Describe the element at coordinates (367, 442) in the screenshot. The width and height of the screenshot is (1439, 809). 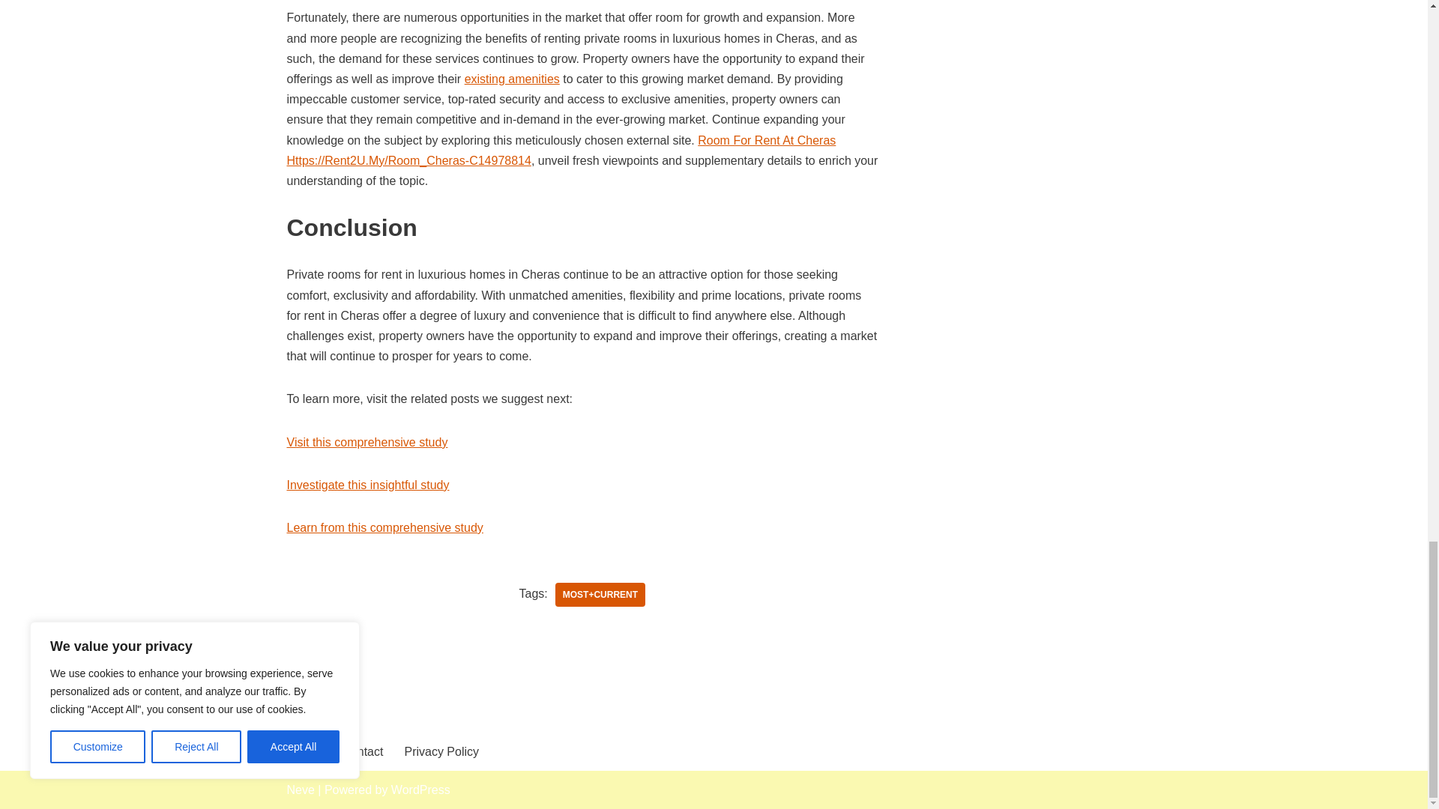
I see `Visit this comprehensive study` at that location.